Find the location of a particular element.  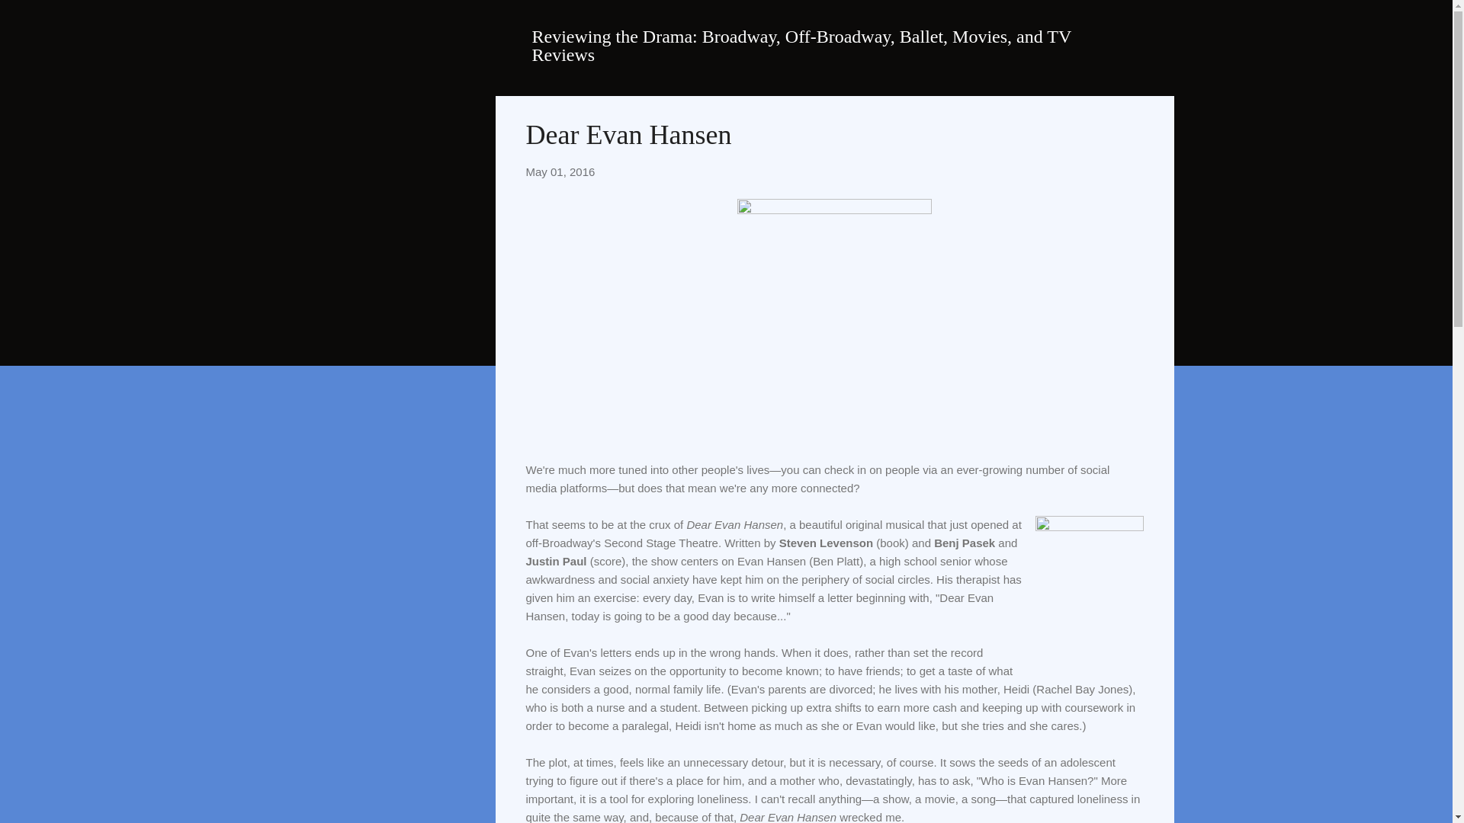

Search is located at coordinates (30, 18).